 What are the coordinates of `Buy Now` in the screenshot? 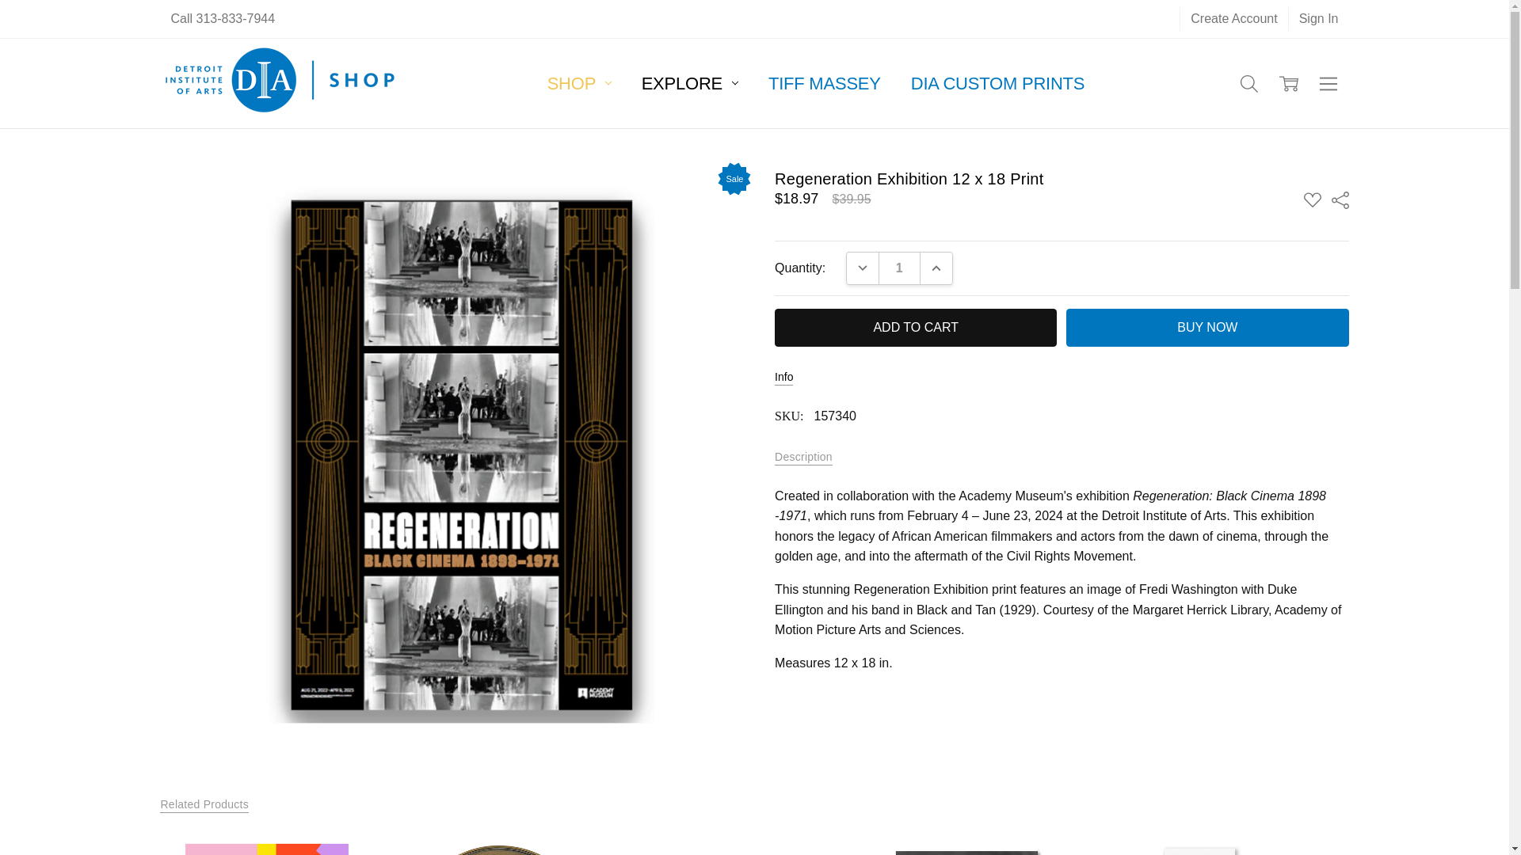 It's located at (1207, 328).